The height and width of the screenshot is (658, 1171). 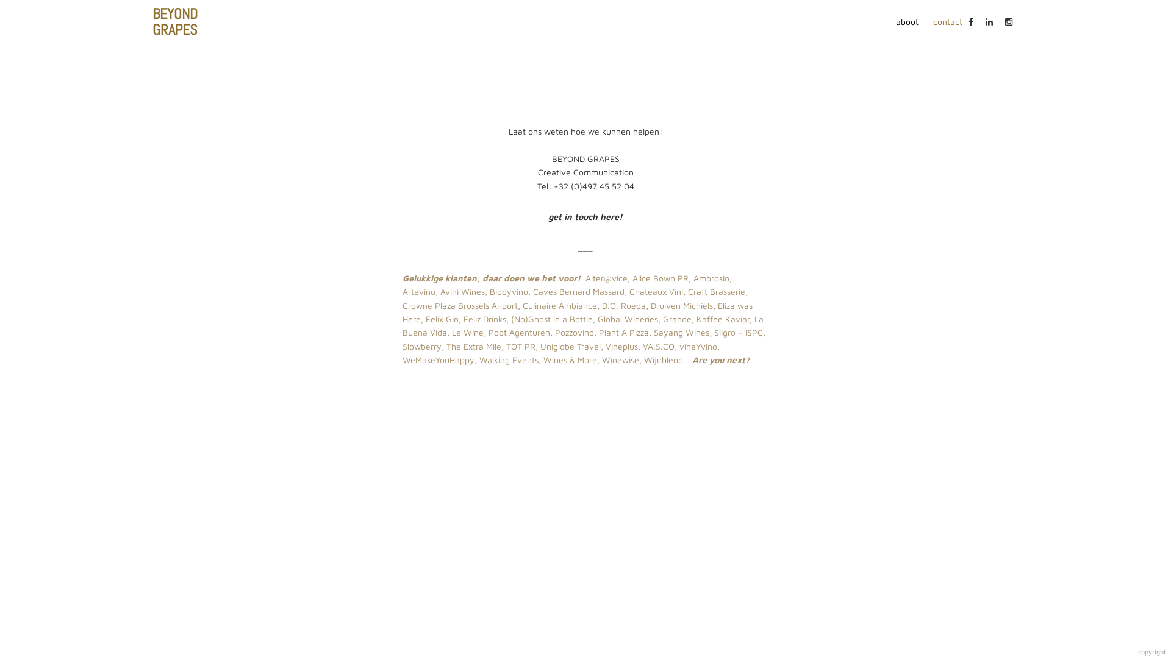 I want to click on contact, so click(x=948, y=22).